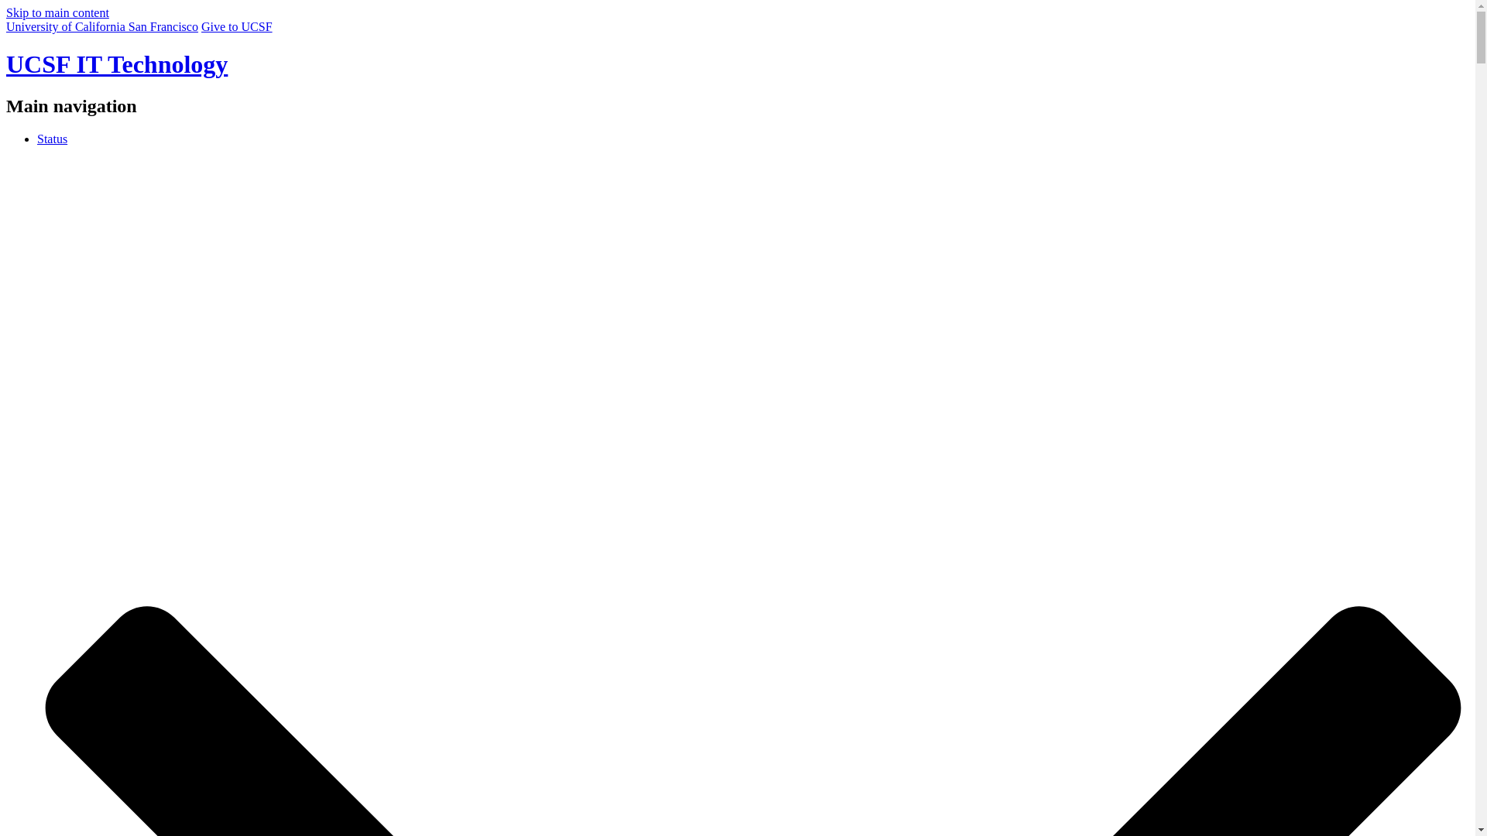 The width and height of the screenshot is (1487, 836). I want to click on Give to UCSF, so click(236, 26).